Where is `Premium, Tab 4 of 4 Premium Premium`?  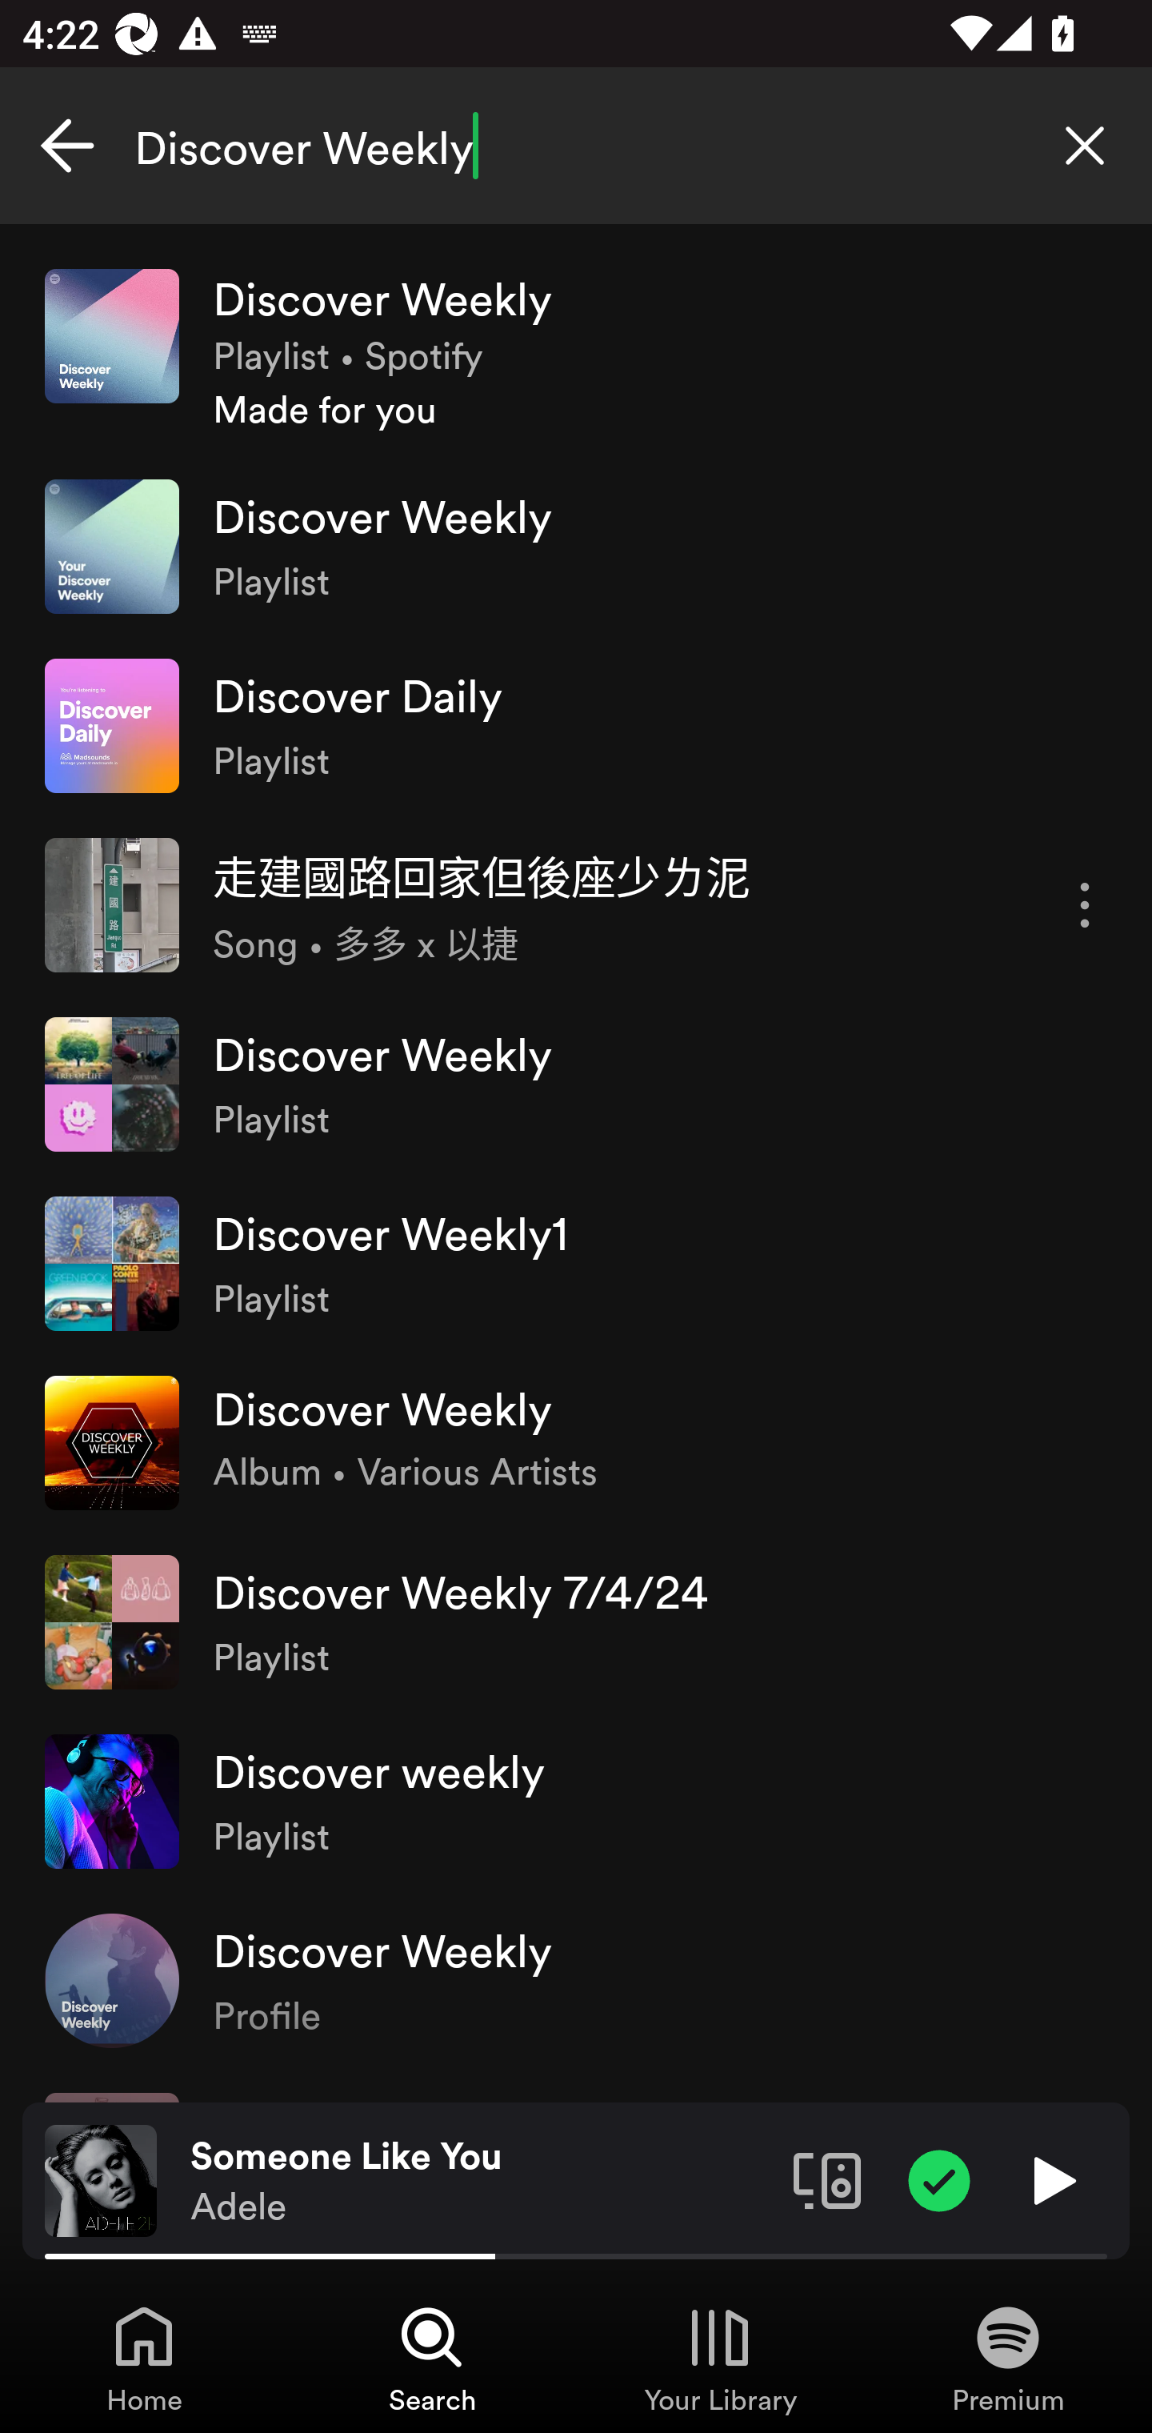 Premium, Tab 4 of 4 Premium Premium is located at coordinates (1008, 2358).